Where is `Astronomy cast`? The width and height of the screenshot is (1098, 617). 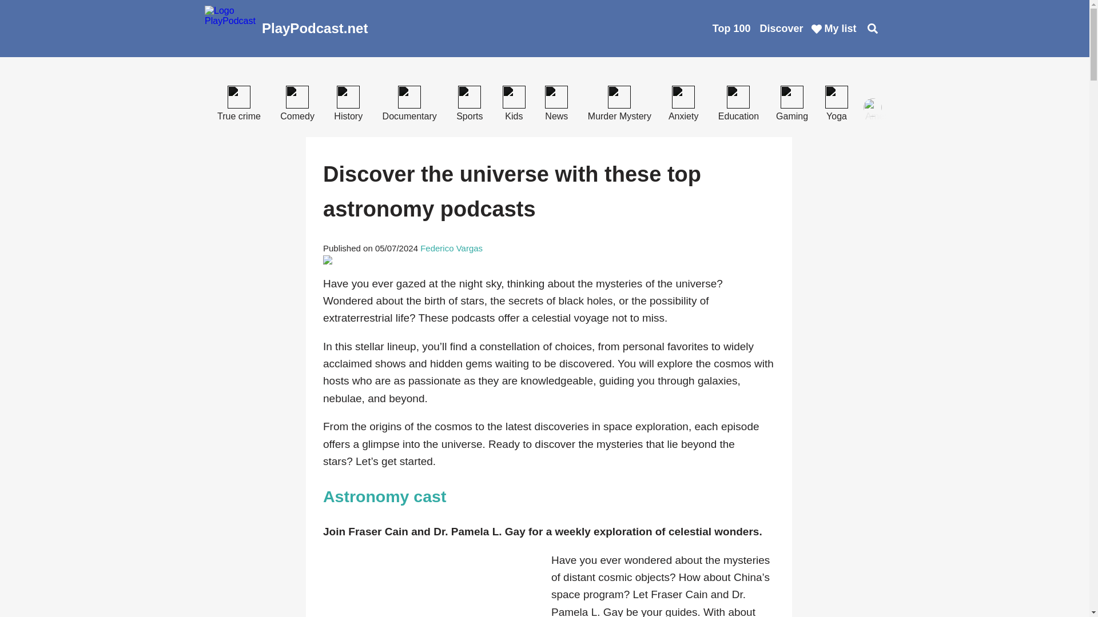
Astronomy cast is located at coordinates (384, 496).